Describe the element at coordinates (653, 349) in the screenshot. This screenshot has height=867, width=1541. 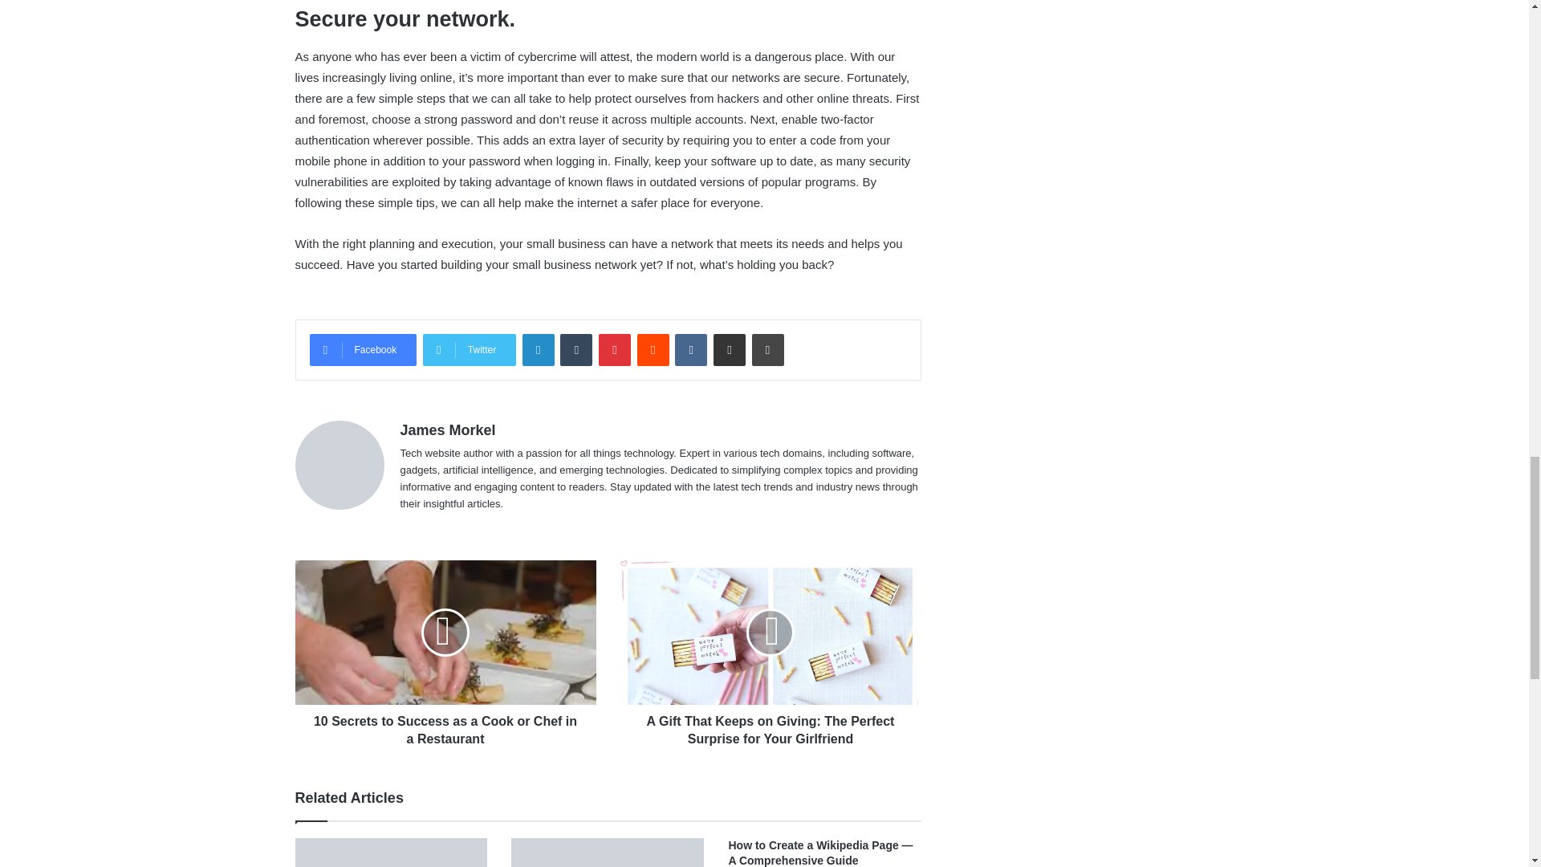
I see `Reddit` at that location.